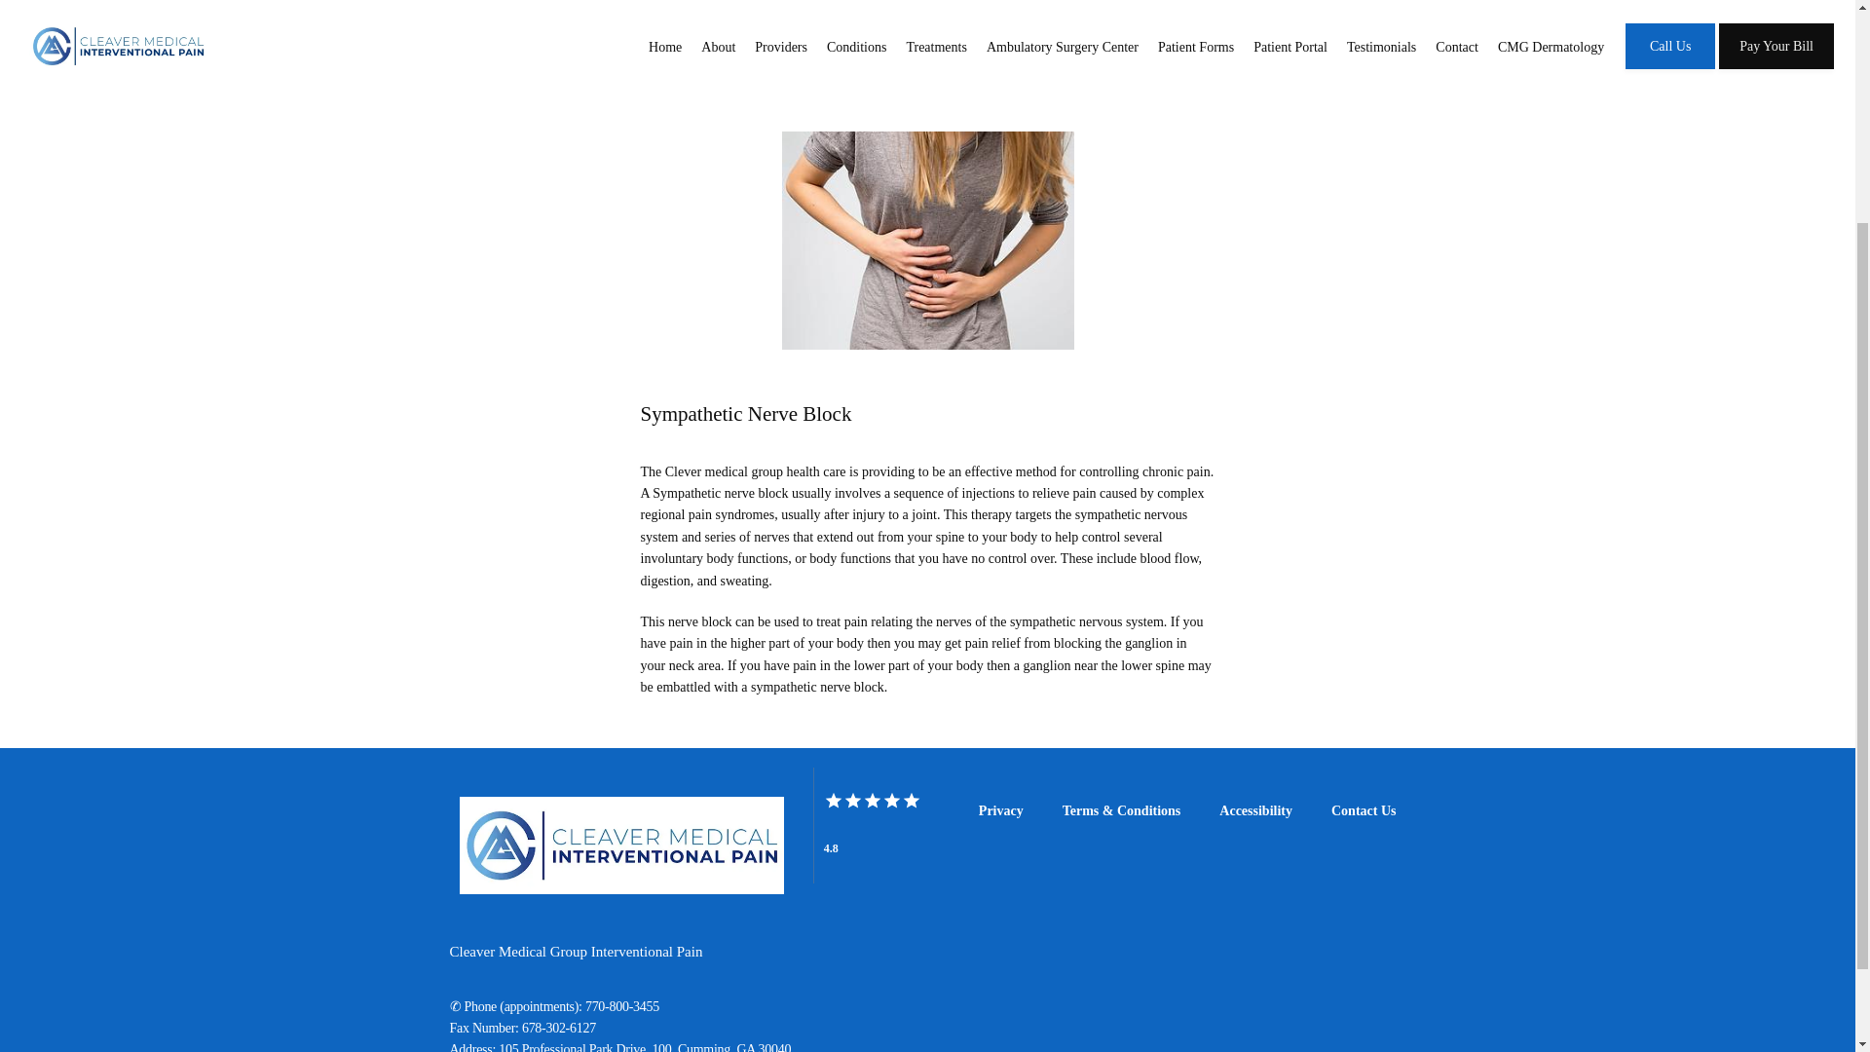 The image size is (1870, 1052). Describe the element at coordinates (1000, 810) in the screenshot. I see `Privacy` at that location.